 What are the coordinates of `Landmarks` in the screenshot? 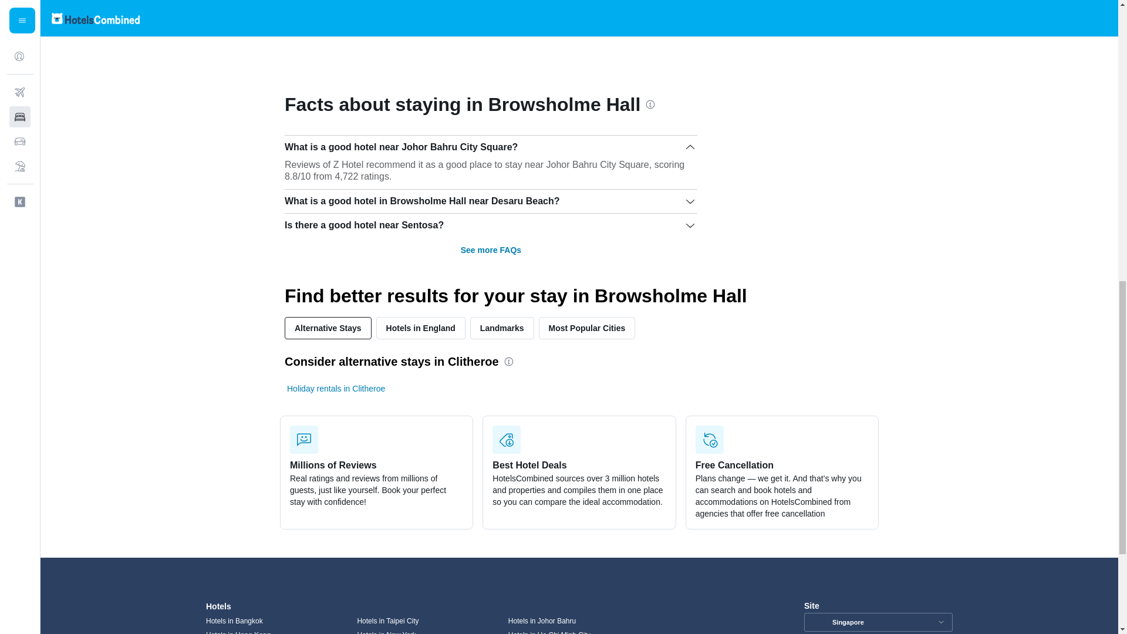 It's located at (502, 328).